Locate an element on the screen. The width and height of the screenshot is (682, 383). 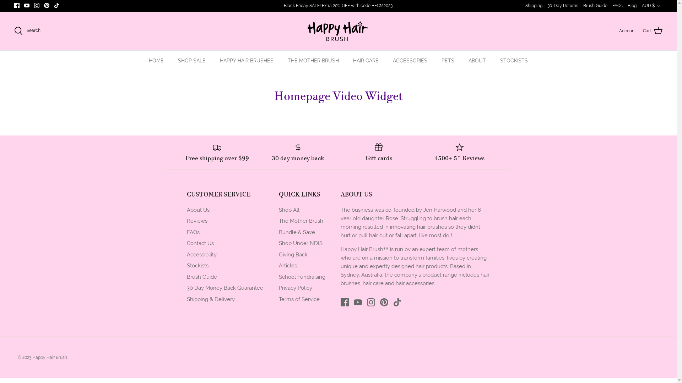
Facebook is located at coordinates (17, 6).